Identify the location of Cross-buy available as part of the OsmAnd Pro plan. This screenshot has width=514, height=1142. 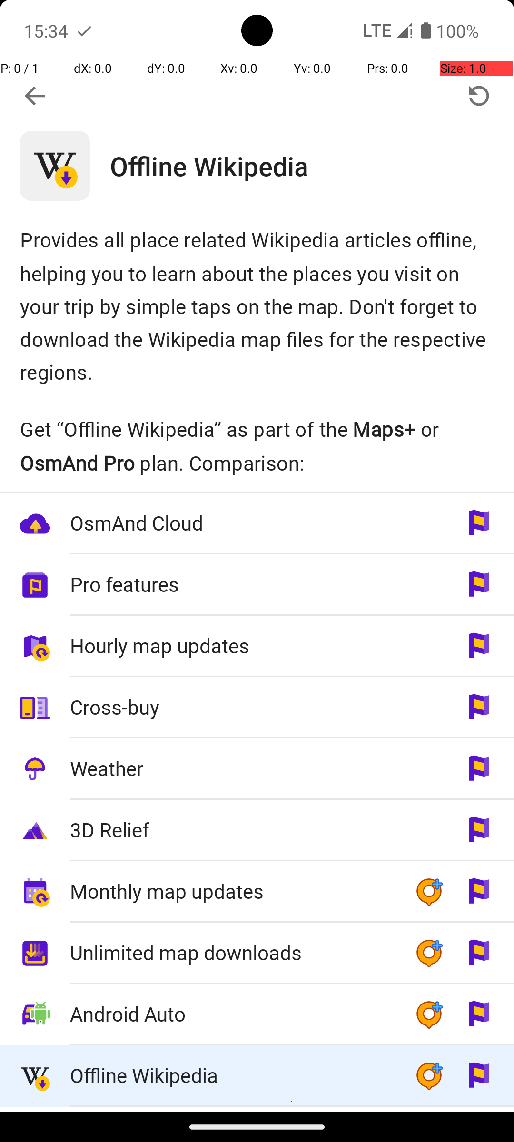
(257, 708).